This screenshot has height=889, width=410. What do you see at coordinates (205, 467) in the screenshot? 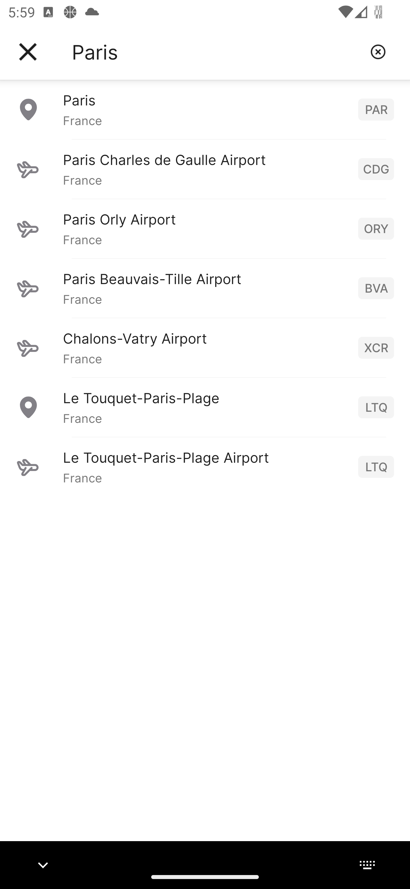
I see `Le Touquet-Paris-Plage Airport France LTQ` at bounding box center [205, 467].